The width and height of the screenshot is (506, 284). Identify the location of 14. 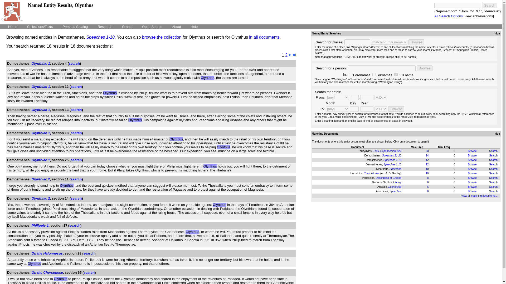
(427, 156).